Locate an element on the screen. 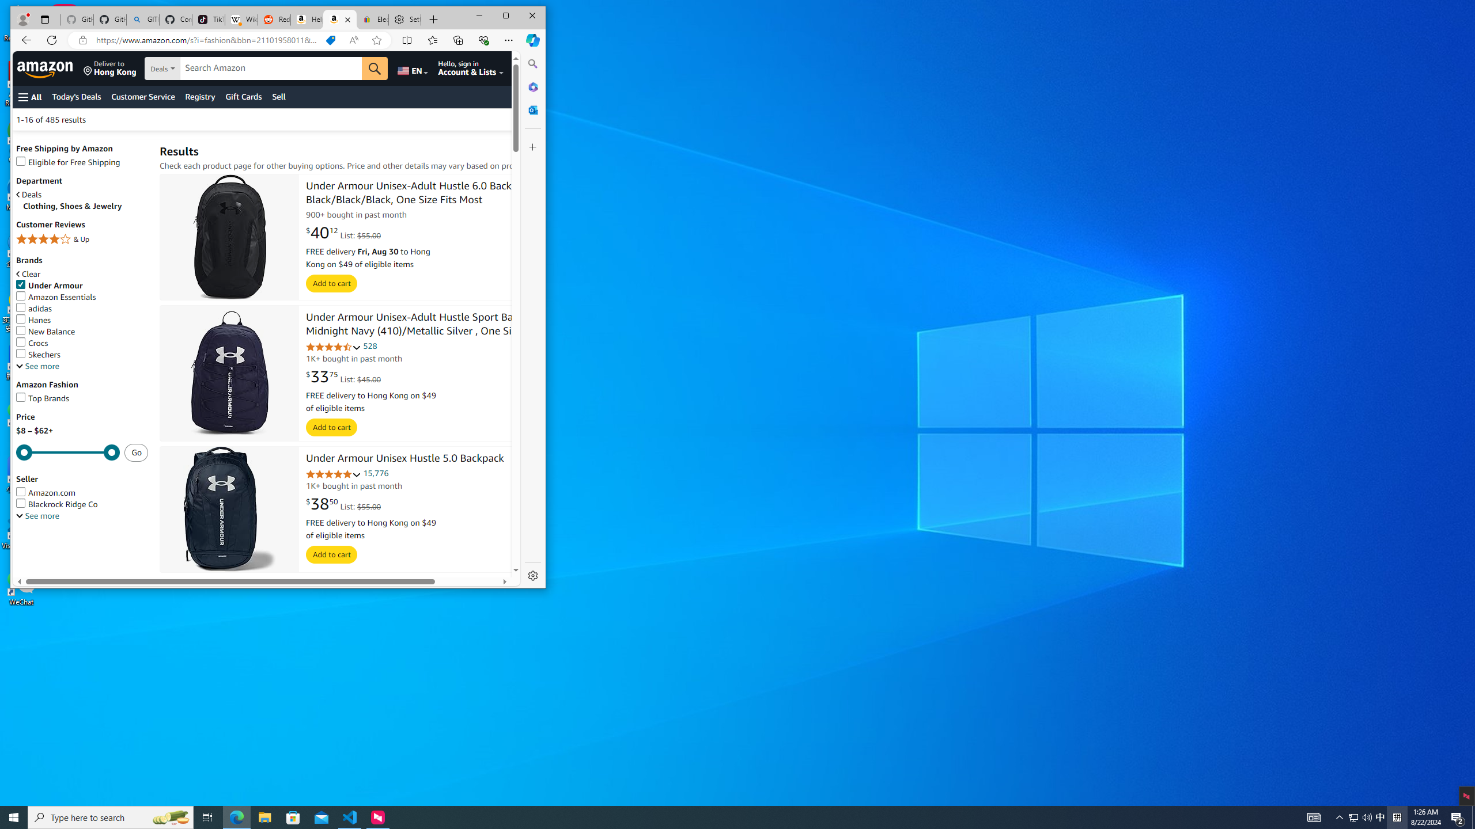 The width and height of the screenshot is (1475, 829). GITHUB - Search is located at coordinates (142, 20).